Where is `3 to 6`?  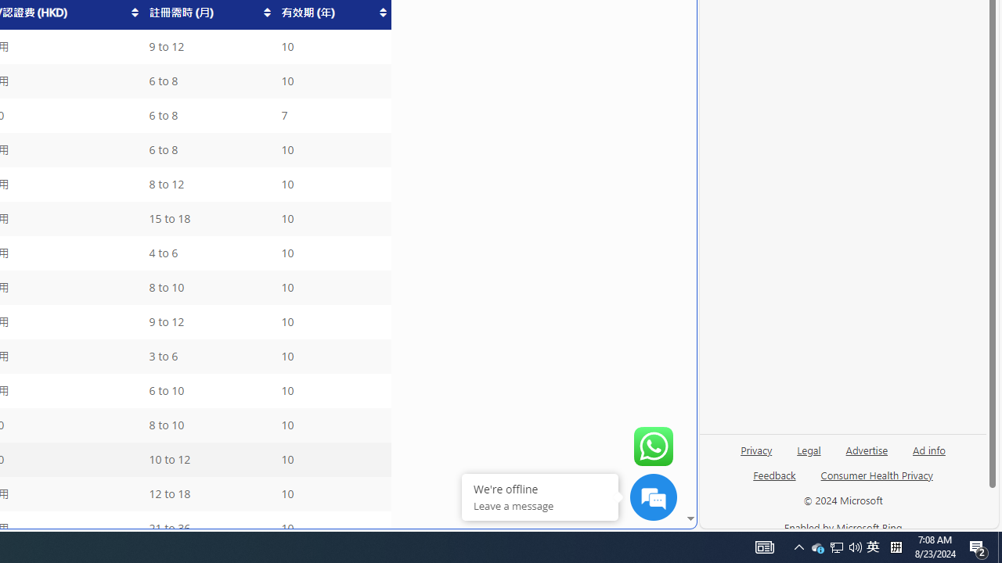 3 to 6 is located at coordinates (208, 357).